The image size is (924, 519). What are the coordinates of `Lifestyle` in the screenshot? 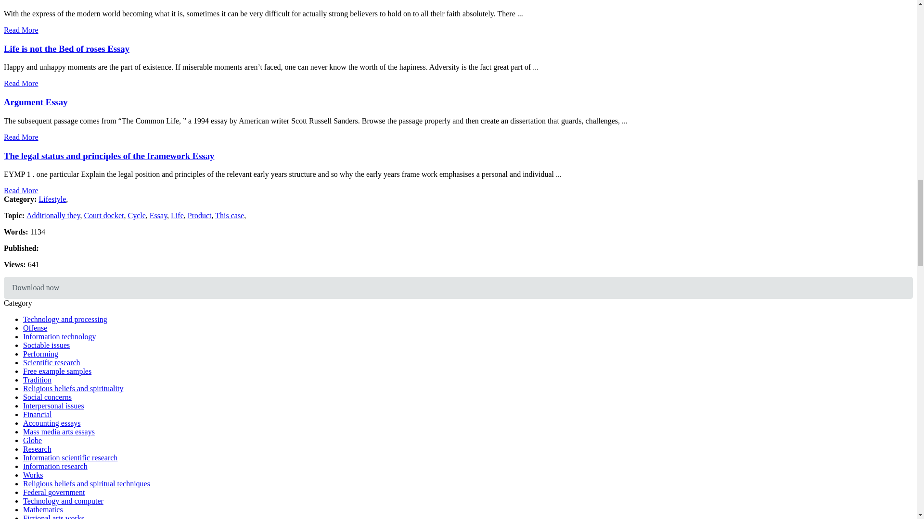 It's located at (52, 199).